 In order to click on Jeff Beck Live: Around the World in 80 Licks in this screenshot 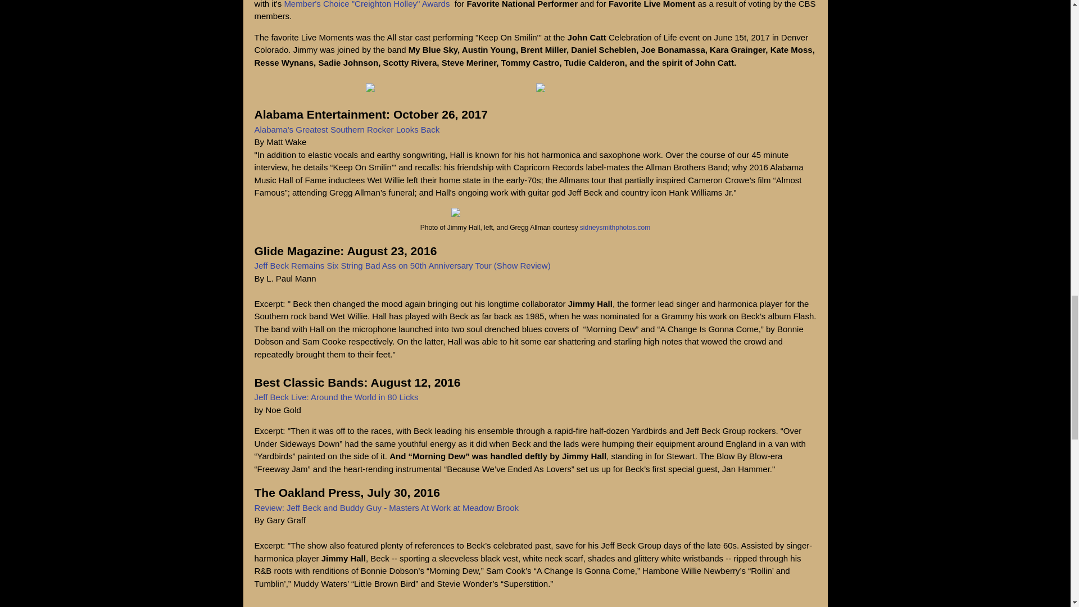, I will do `click(336, 397)`.